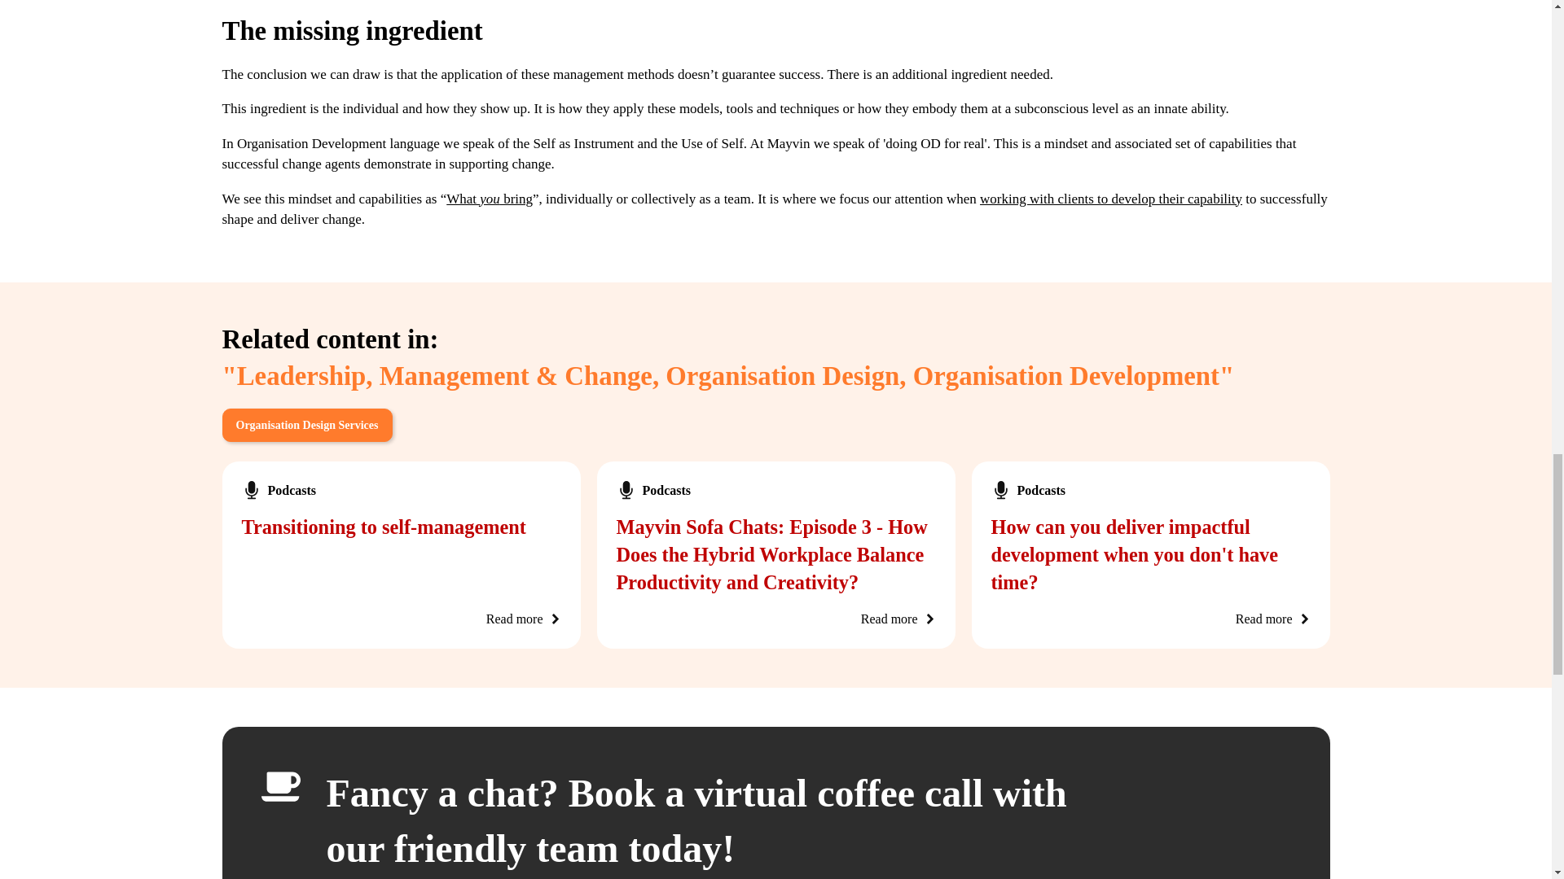 The height and width of the screenshot is (879, 1564). I want to click on Organisation Design, so click(782, 375).